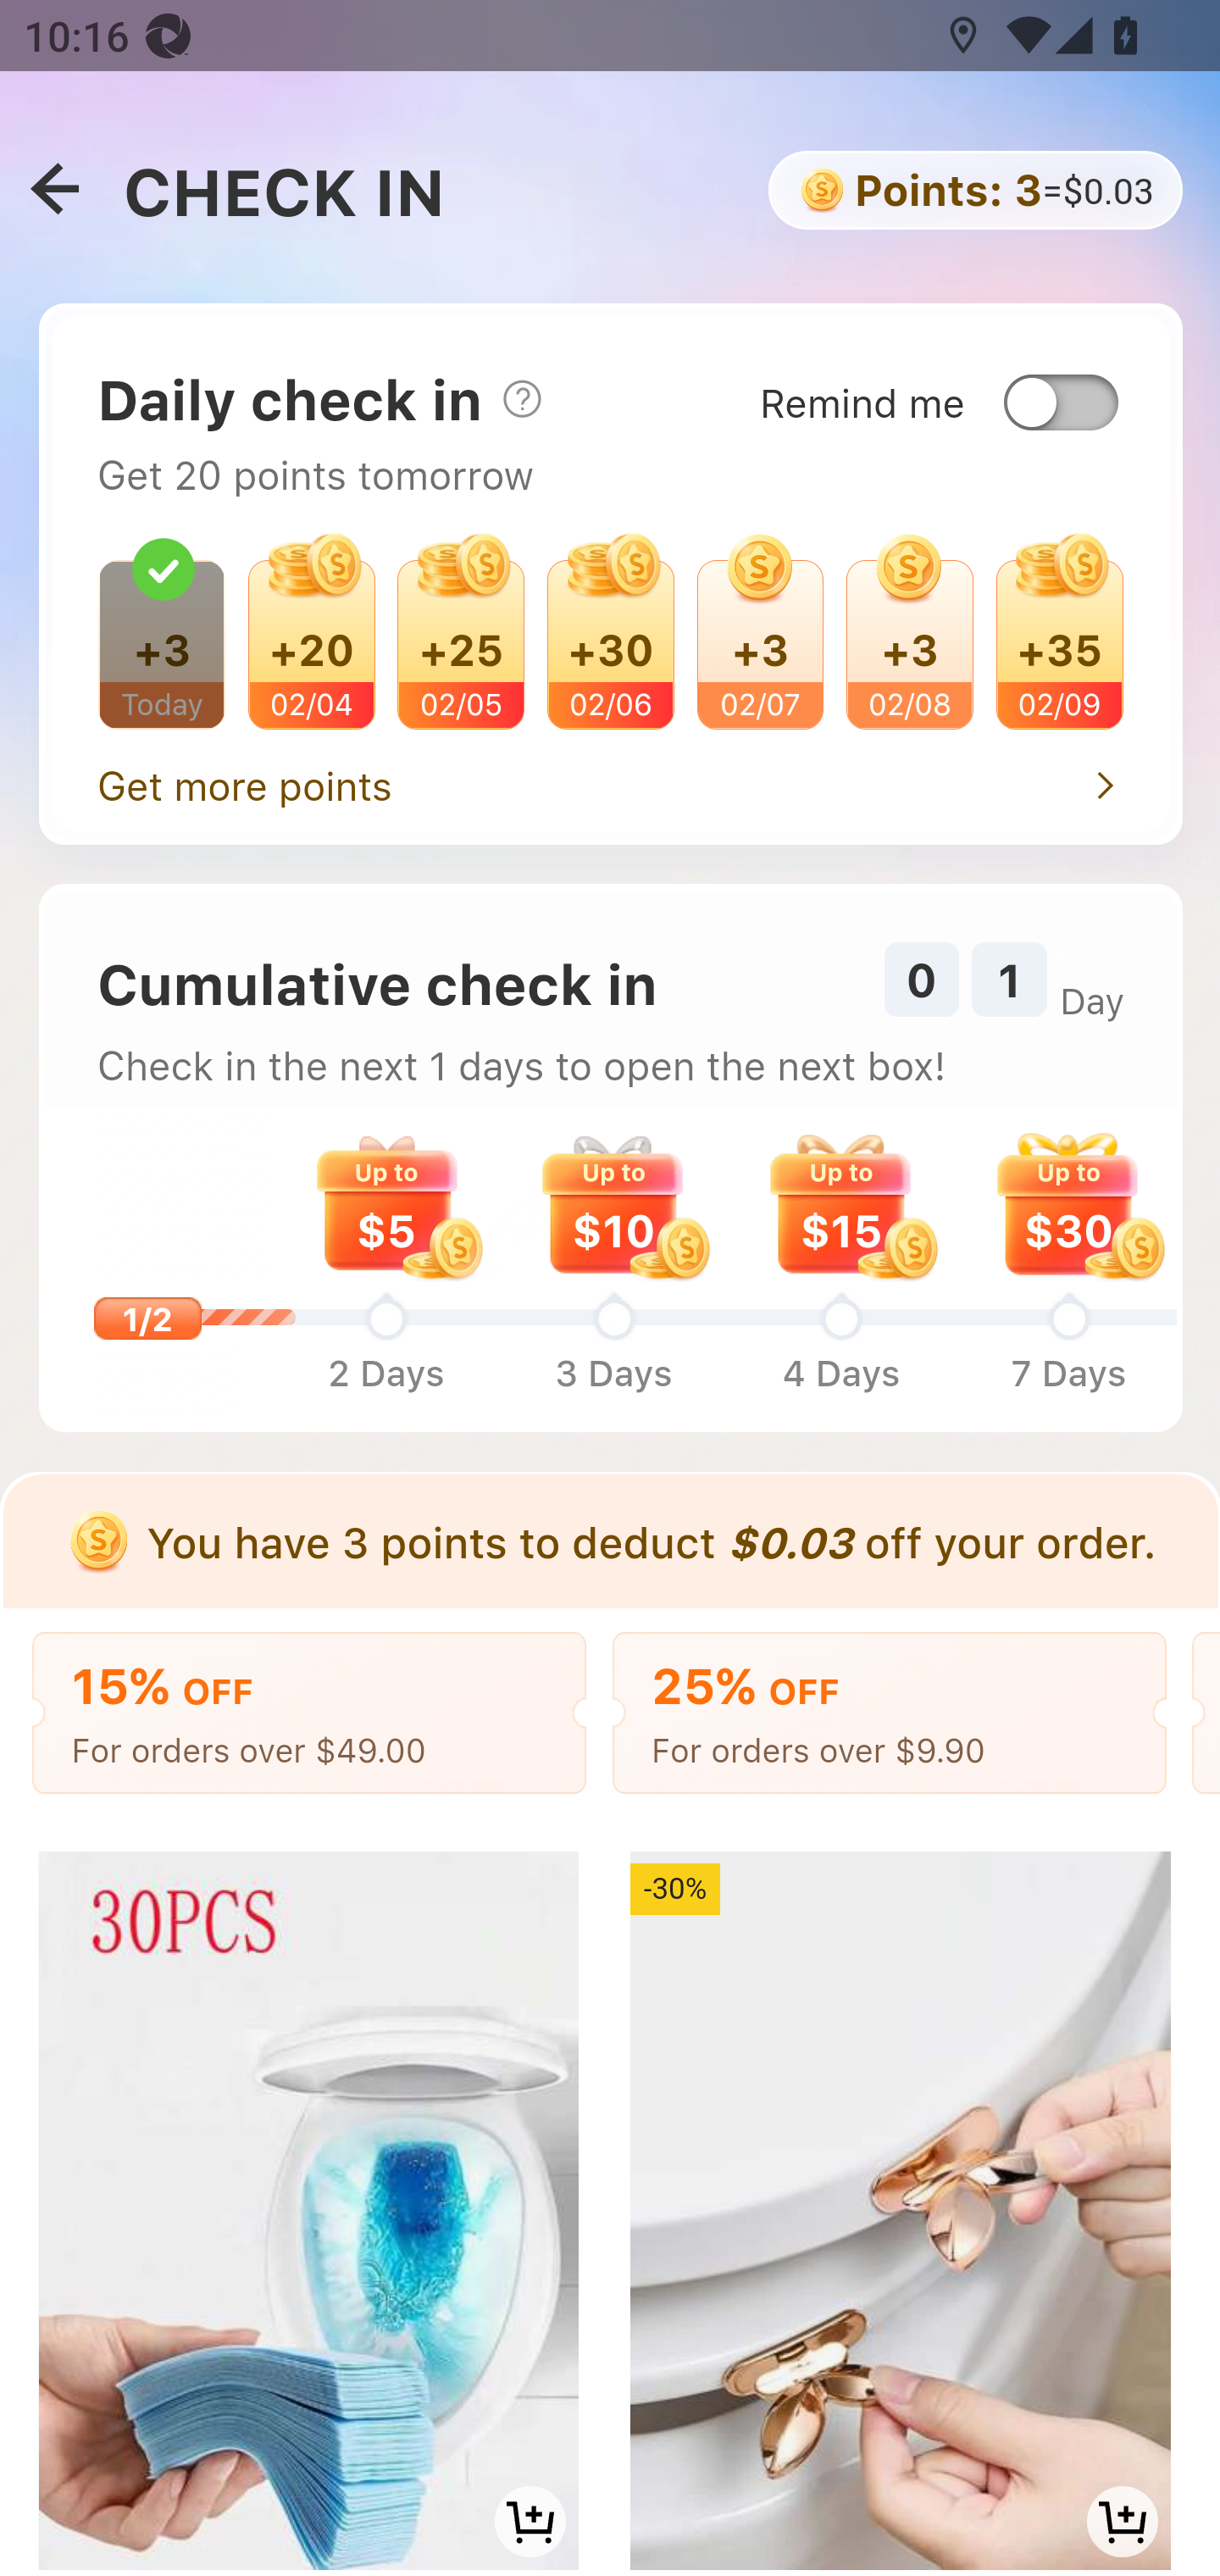 The width and height of the screenshot is (1220, 2576). I want to click on Up to $10, so click(613, 1202).